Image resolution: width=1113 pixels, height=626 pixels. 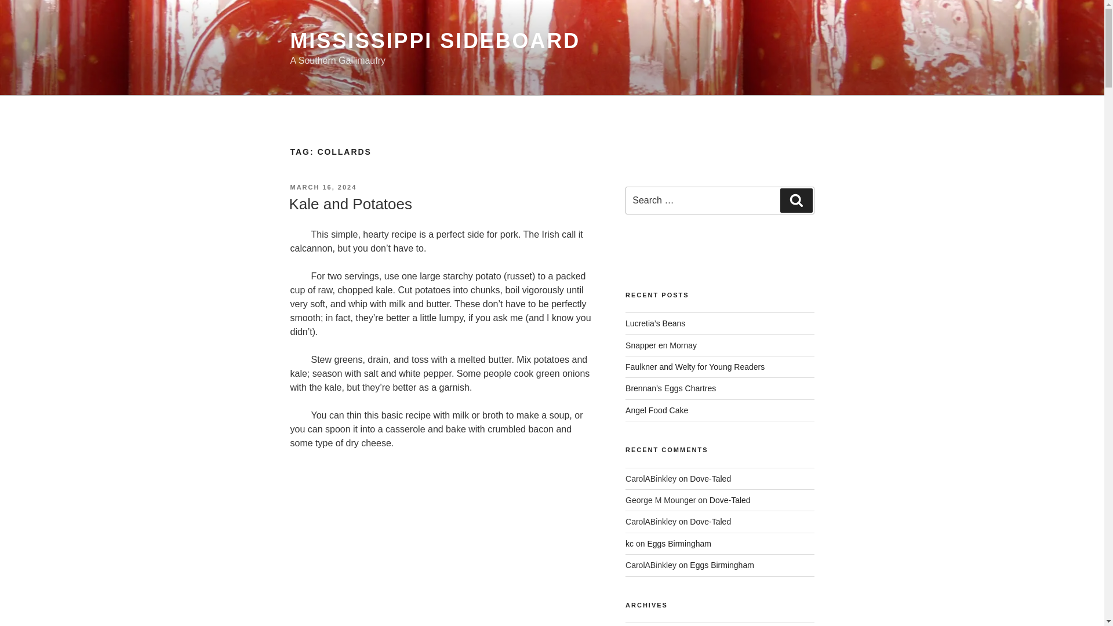 I want to click on MARCH 16, 2024, so click(x=322, y=187).